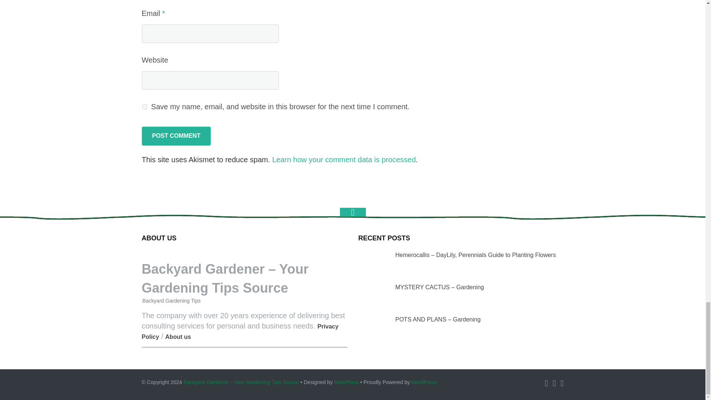  What do you see at coordinates (144, 107) in the screenshot?
I see `yes` at bounding box center [144, 107].